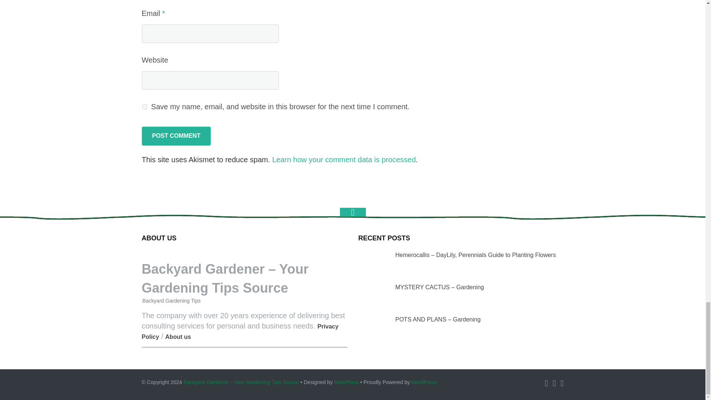  What do you see at coordinates (144, 107) in the screenshot?
I see `yes` at bounding box center [144, 107].